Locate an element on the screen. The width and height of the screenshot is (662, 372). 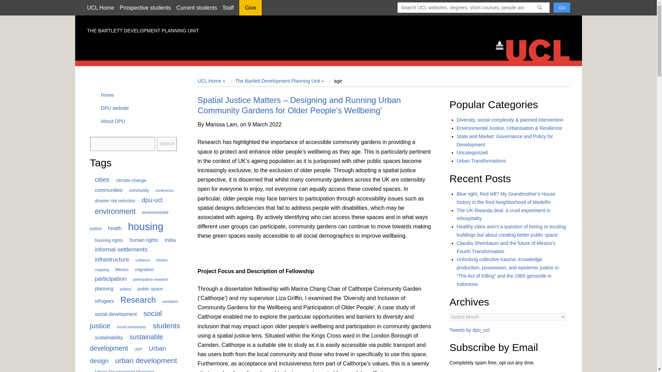
Prospective students is located at coordinates (145, 8).